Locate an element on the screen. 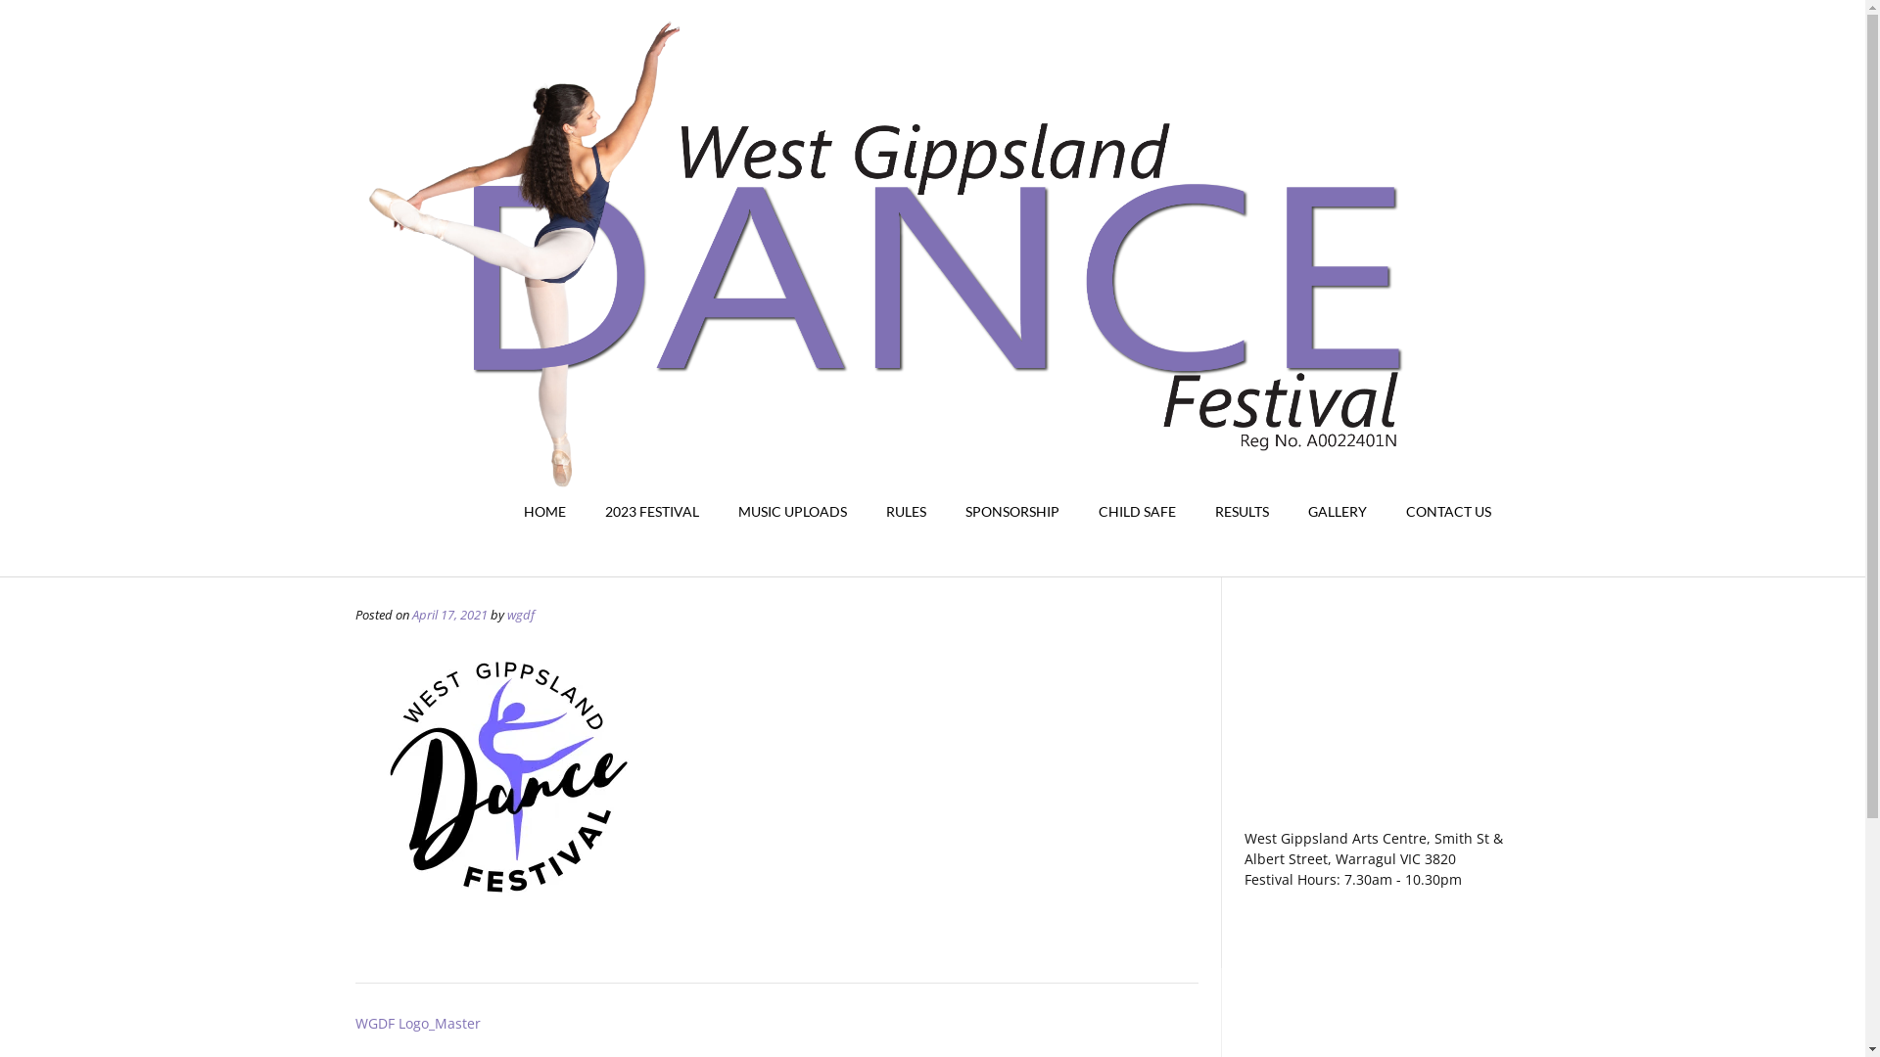 This screenshot has height=1057, width=1880. Google Map Embed is located at coordinates (1377, 717).